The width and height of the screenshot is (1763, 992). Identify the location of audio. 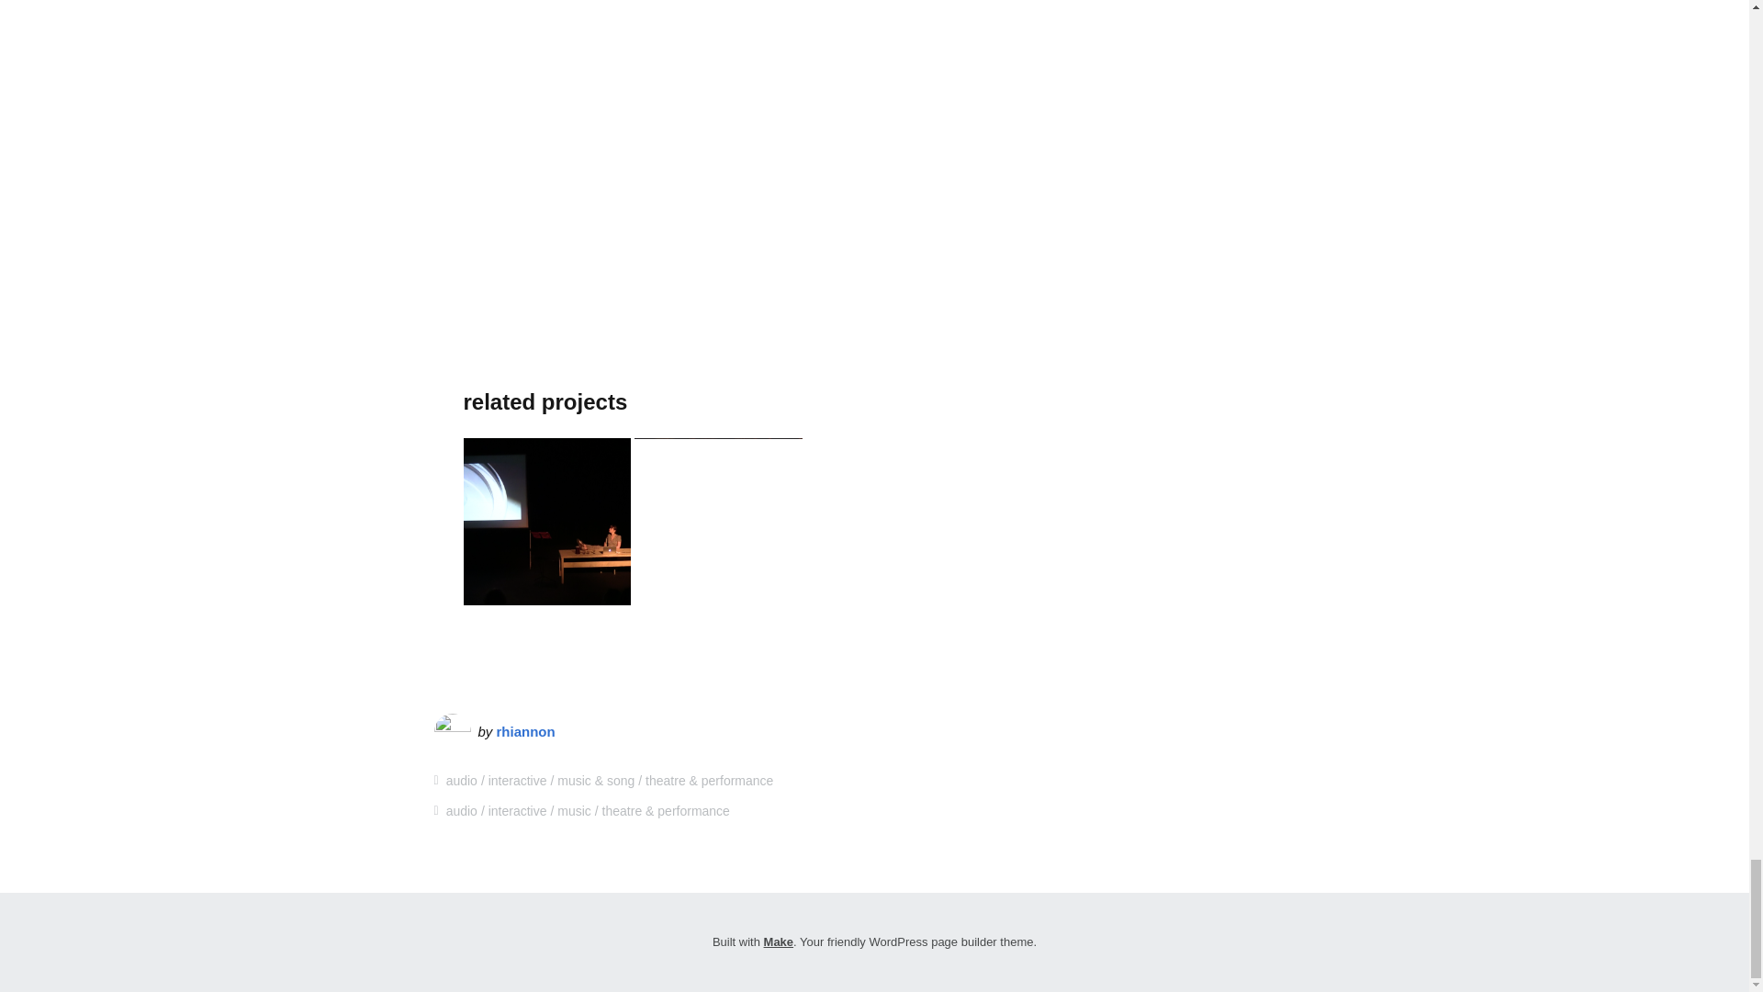
(461, 810).